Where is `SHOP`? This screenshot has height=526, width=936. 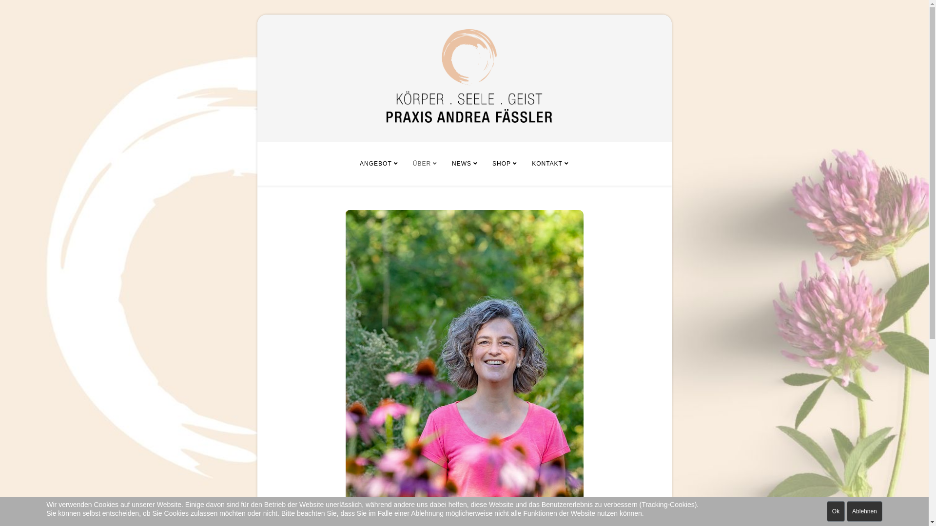 SHOP is located at coordinates (505, 164).